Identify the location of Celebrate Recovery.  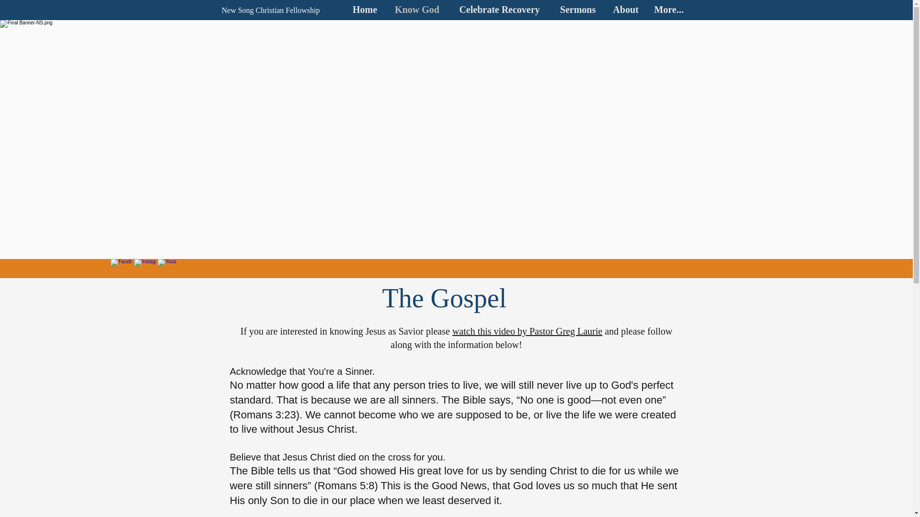
(500, 10).